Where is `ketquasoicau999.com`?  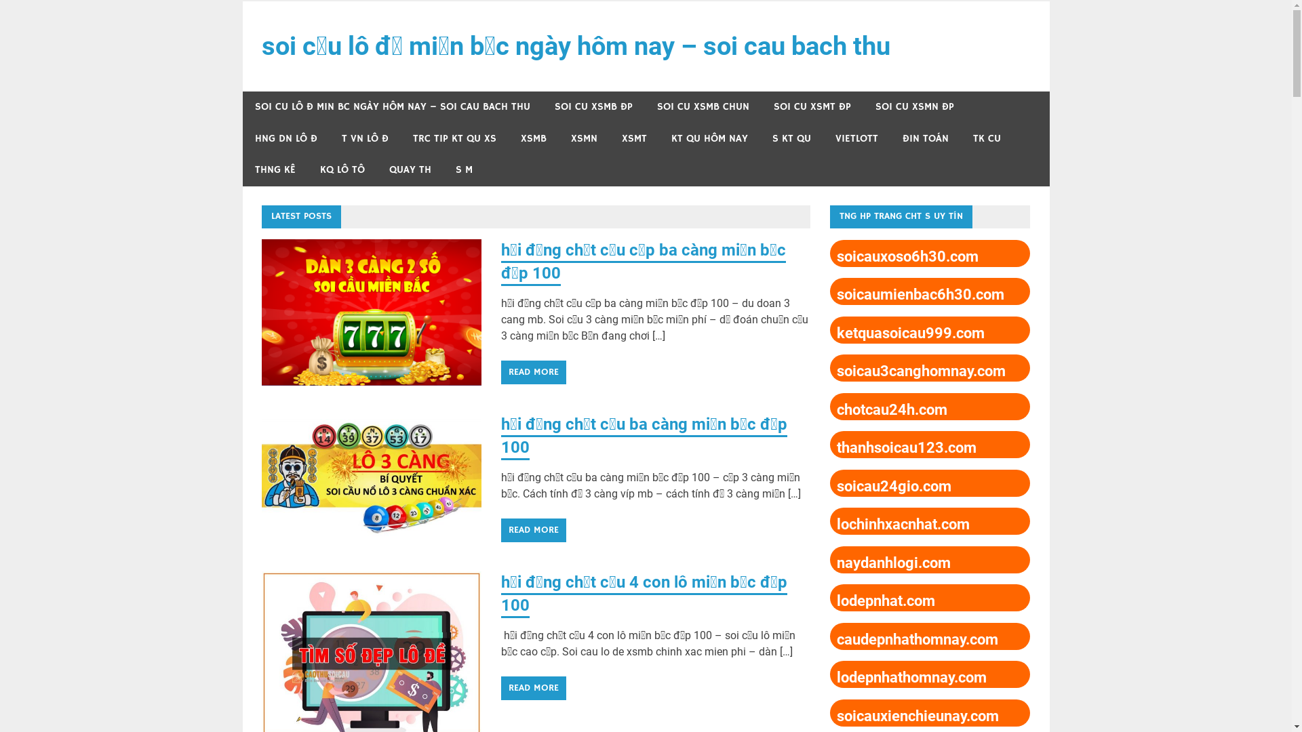 ketquasoicau999.com is located at coordinates (911, 333).